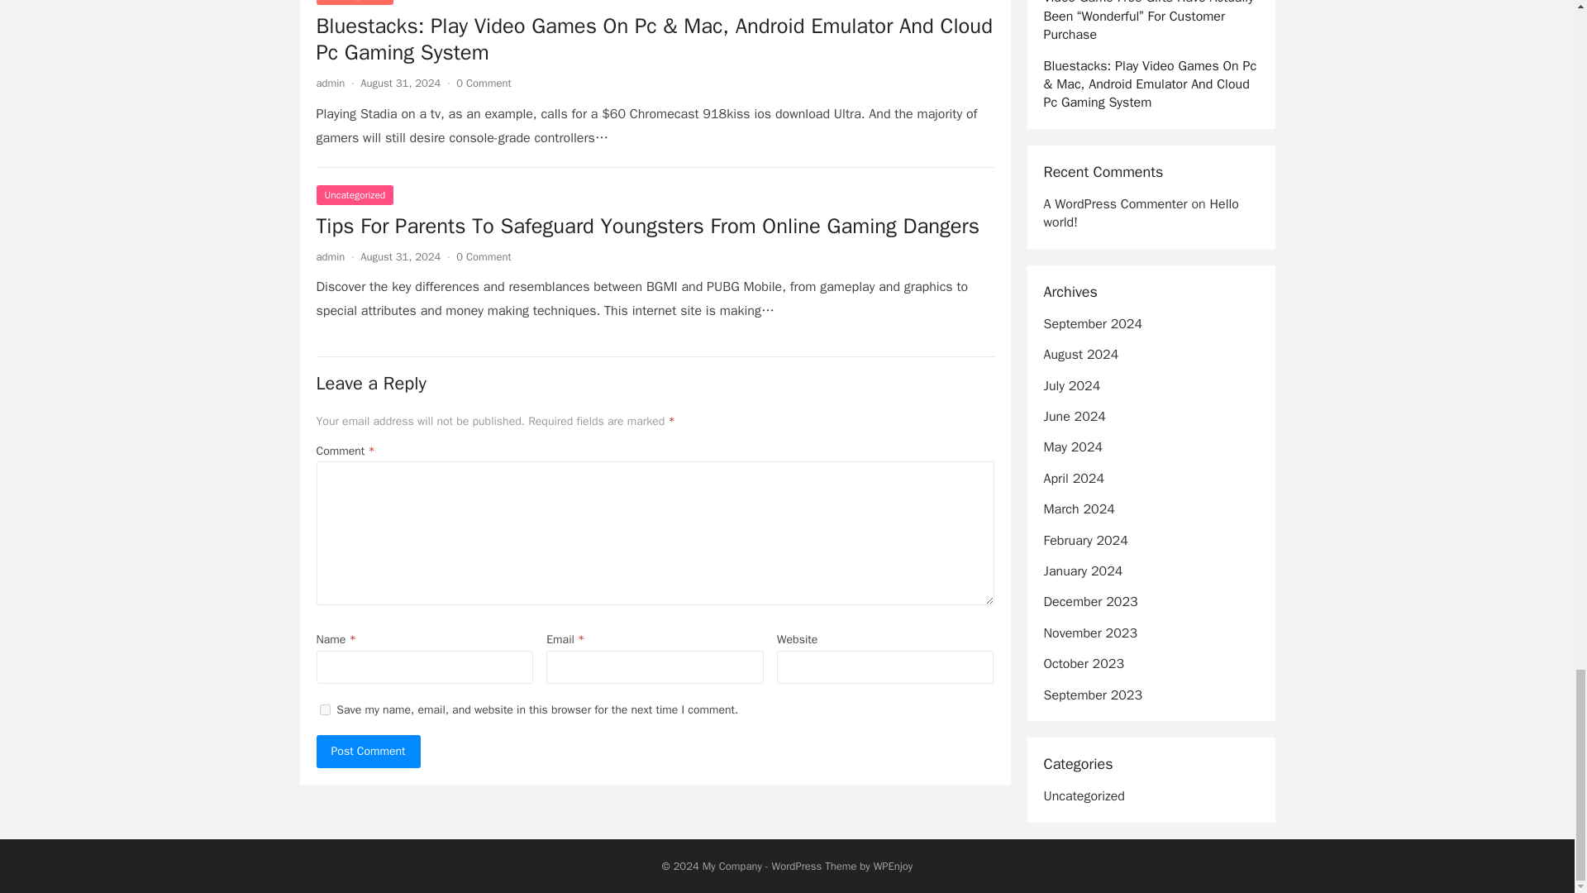 The width and height of the screenshot is (1587, 893). Describe the element at coordinates (368, 751) in the screenshot. I see `Post Comment` at that location.